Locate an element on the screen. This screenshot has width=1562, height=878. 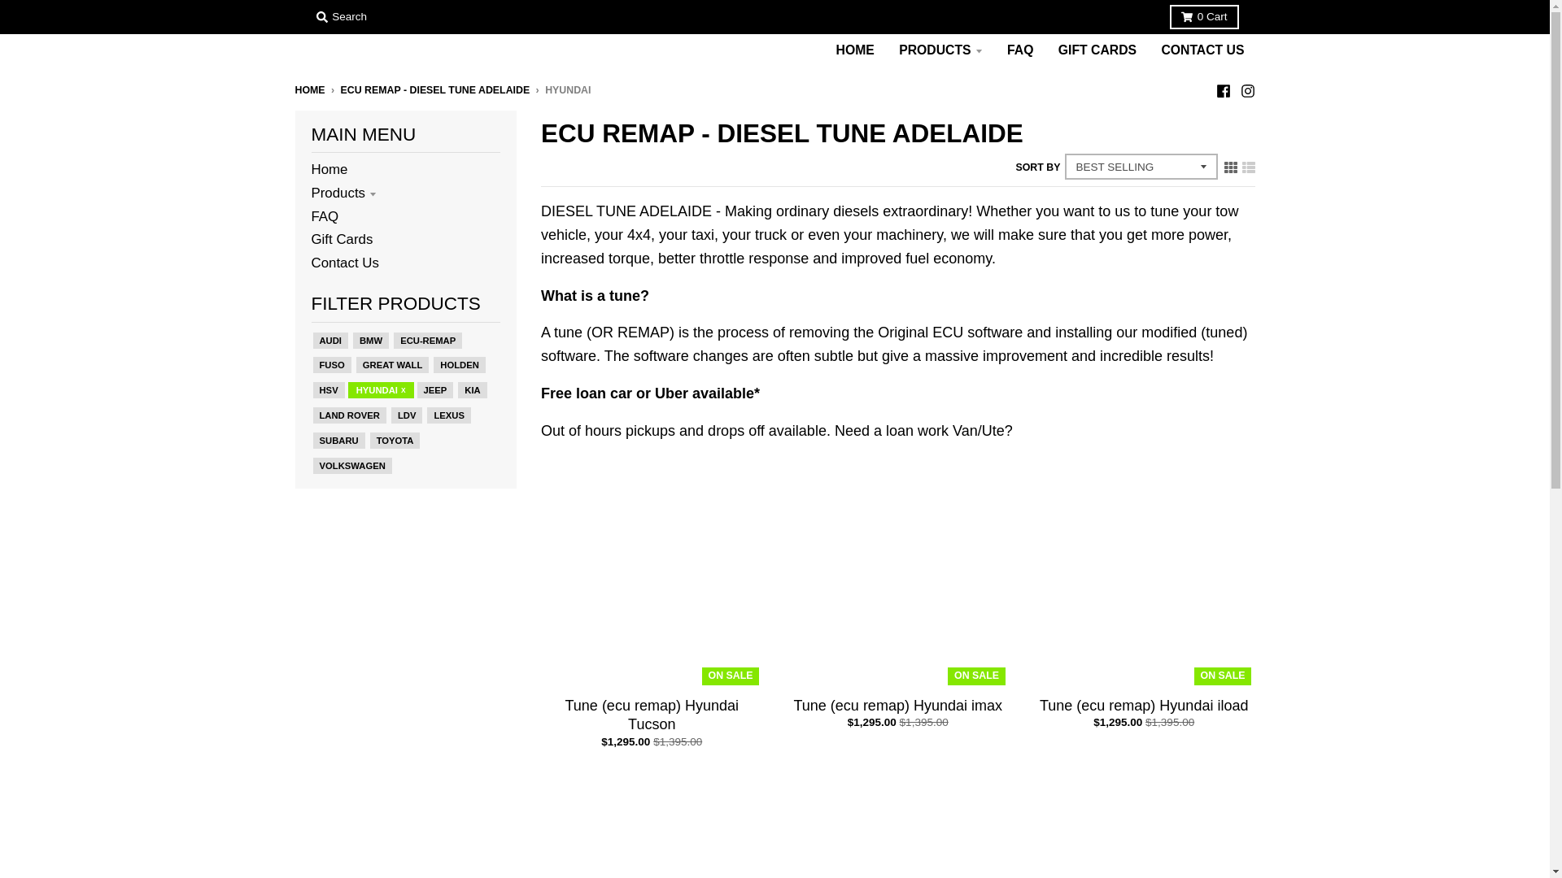
Back to the frontpage is located at coordinates (309, 89).